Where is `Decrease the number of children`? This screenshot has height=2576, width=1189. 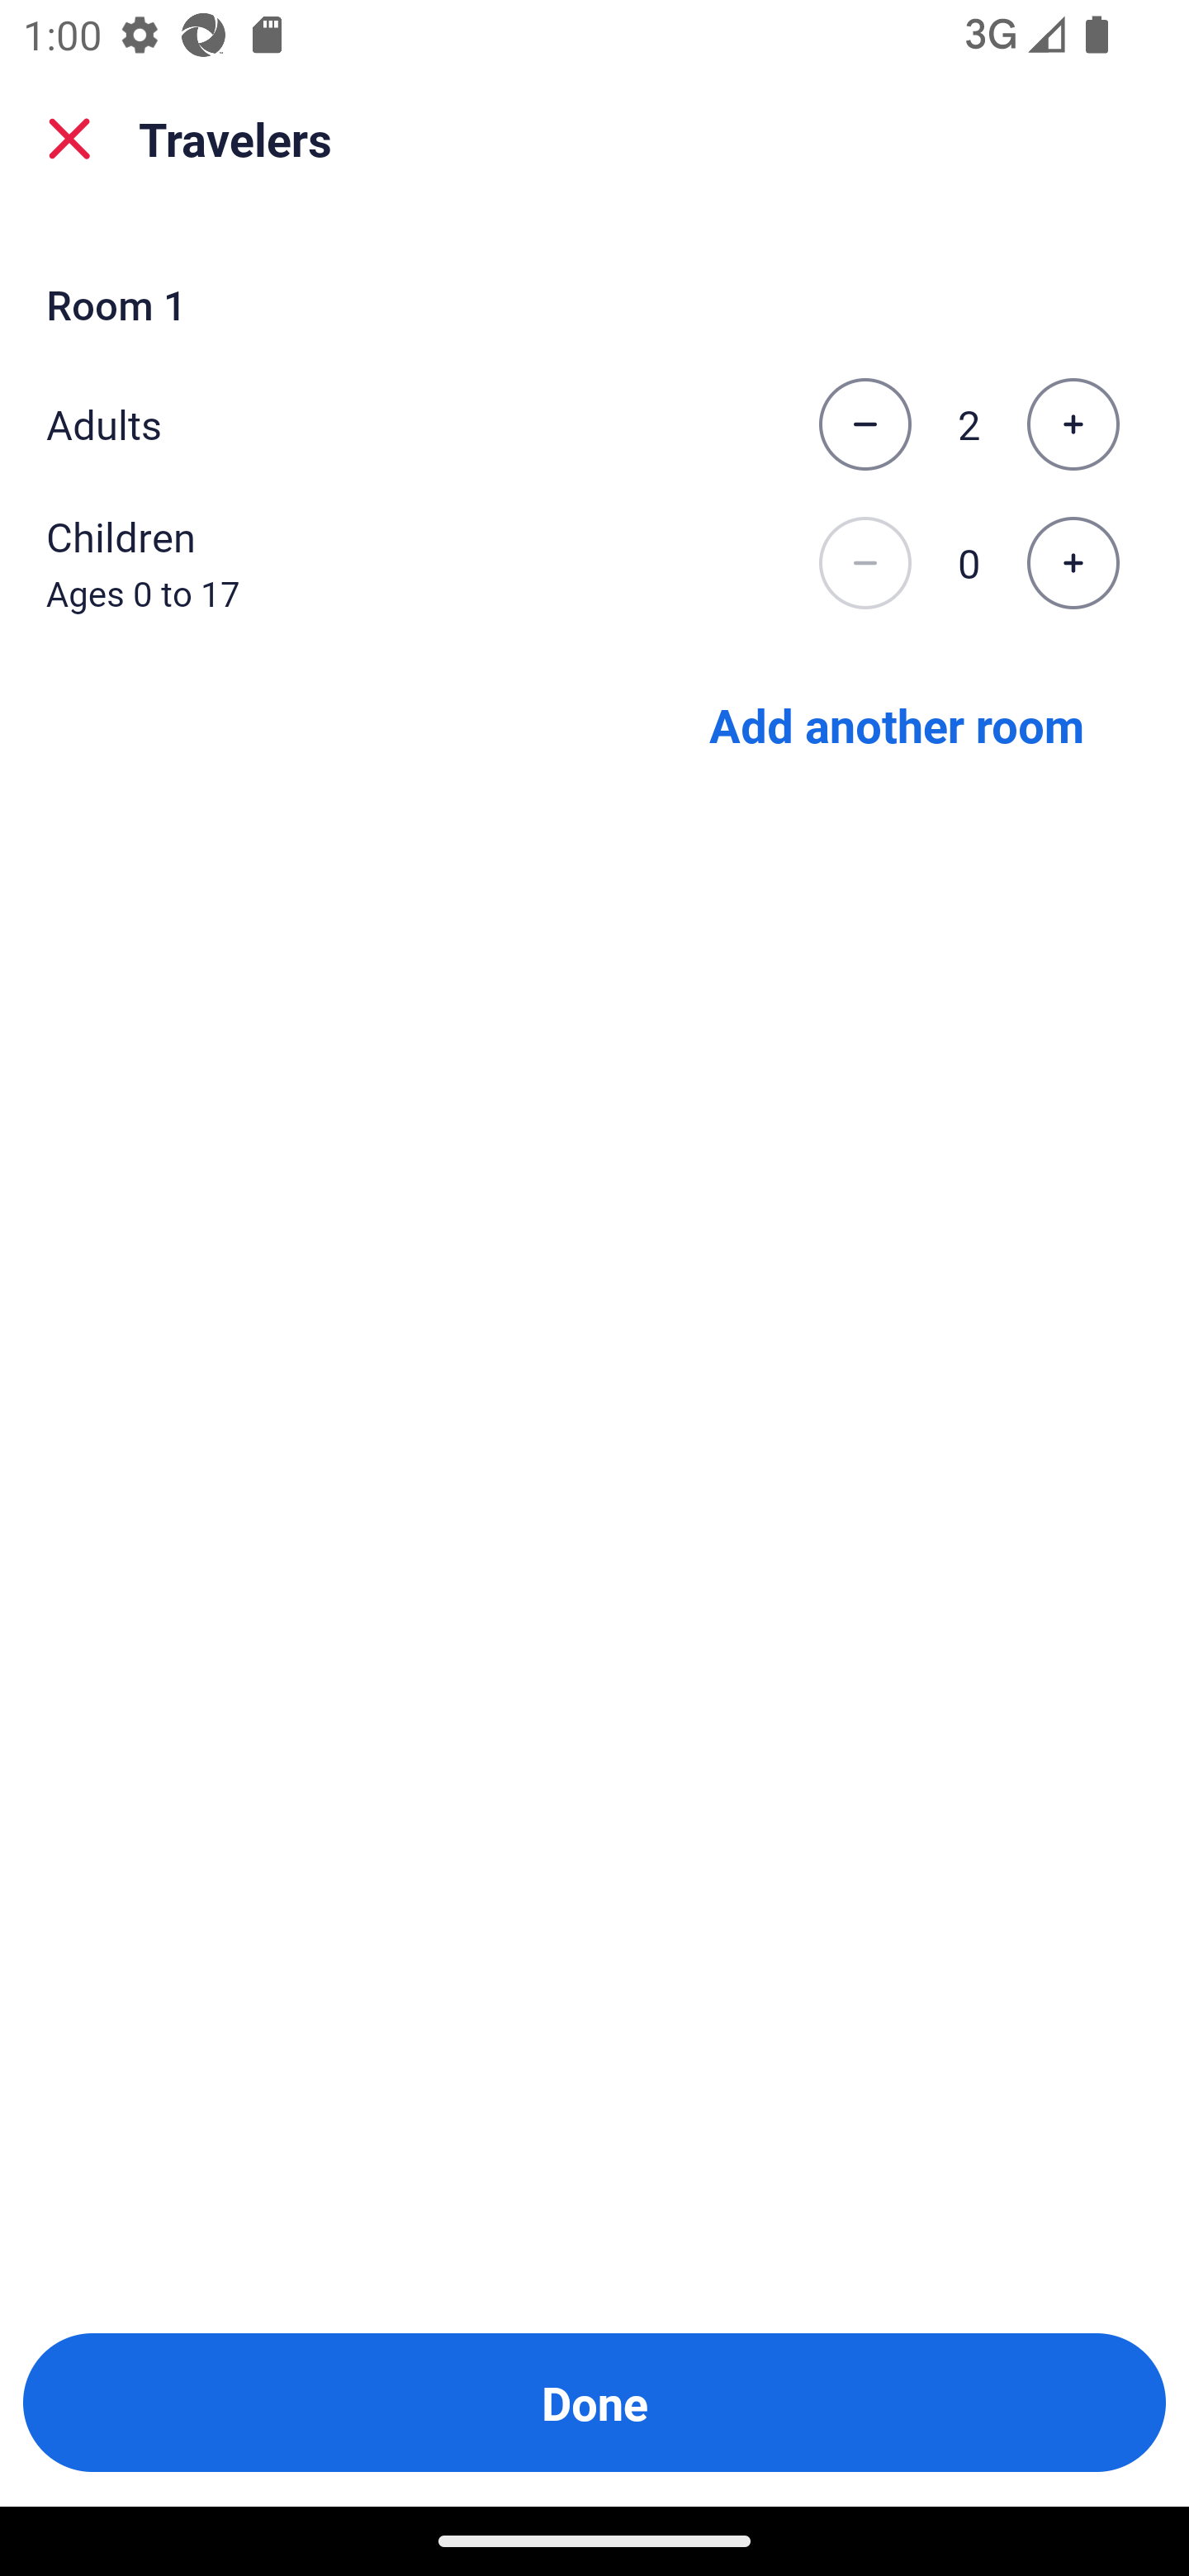
Decrease the number of children is located at coordinates (865, 564).